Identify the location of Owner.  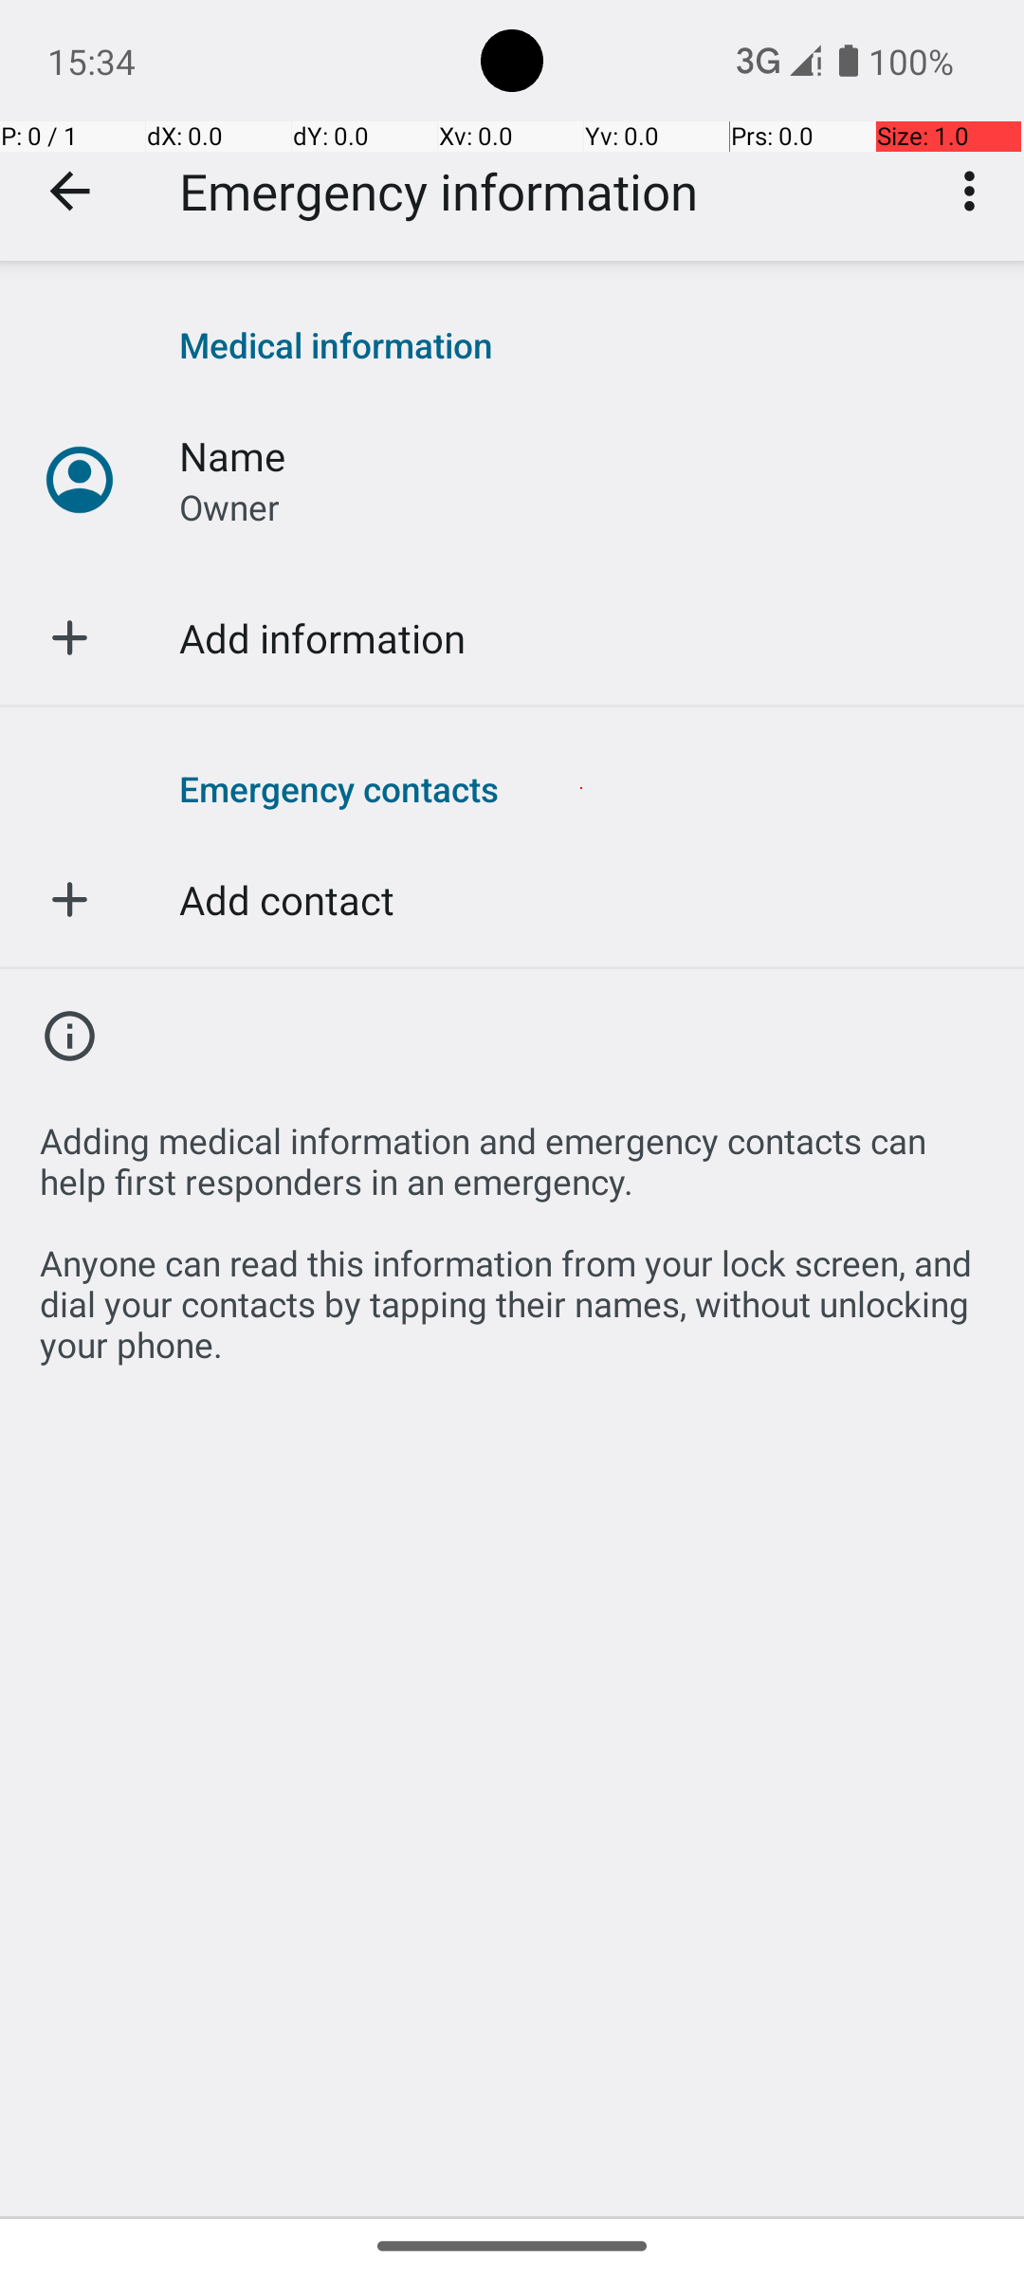
(229, 506).